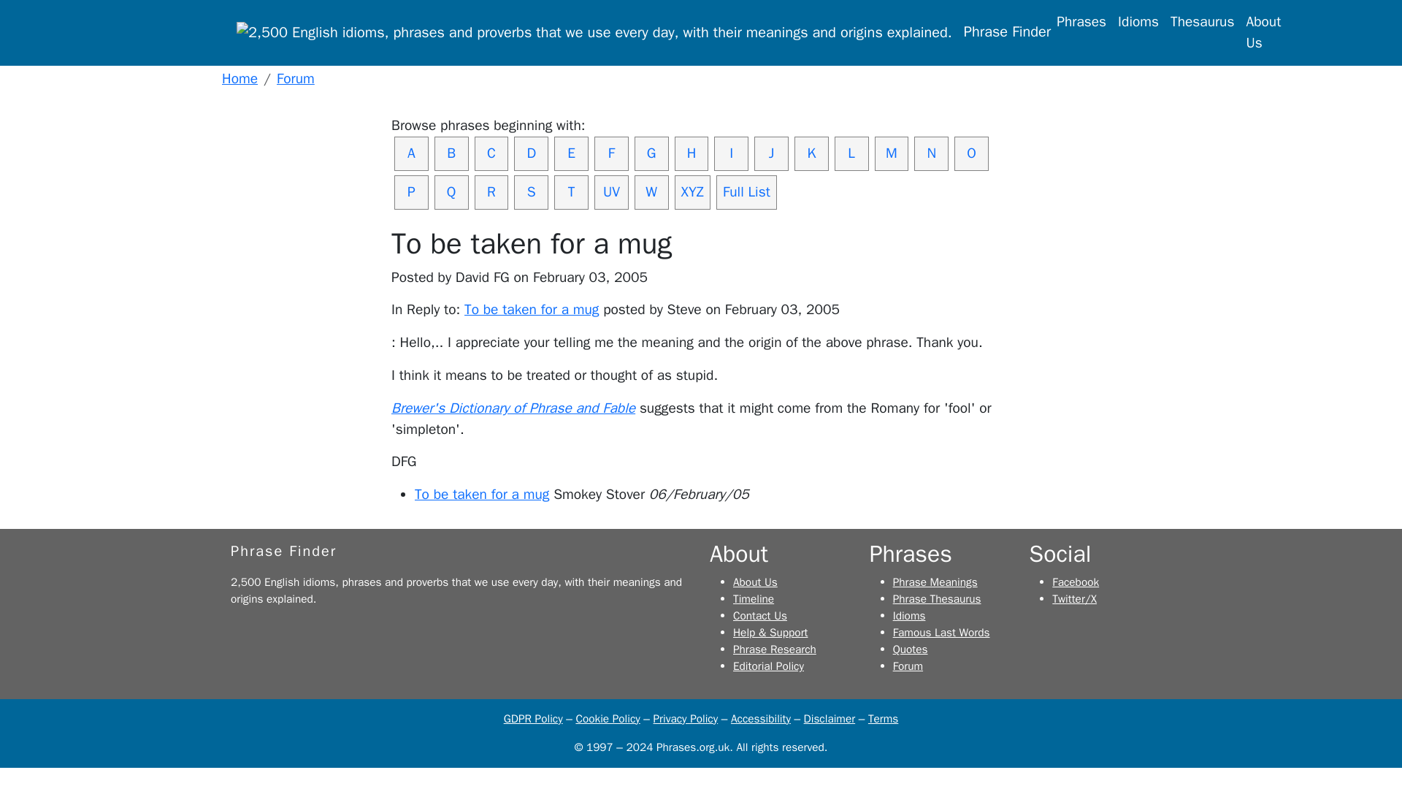 This screenshot has width=1402, height=789. Describe the element at coordinates (771, 153) in the screenshot. I see `J` at that location.